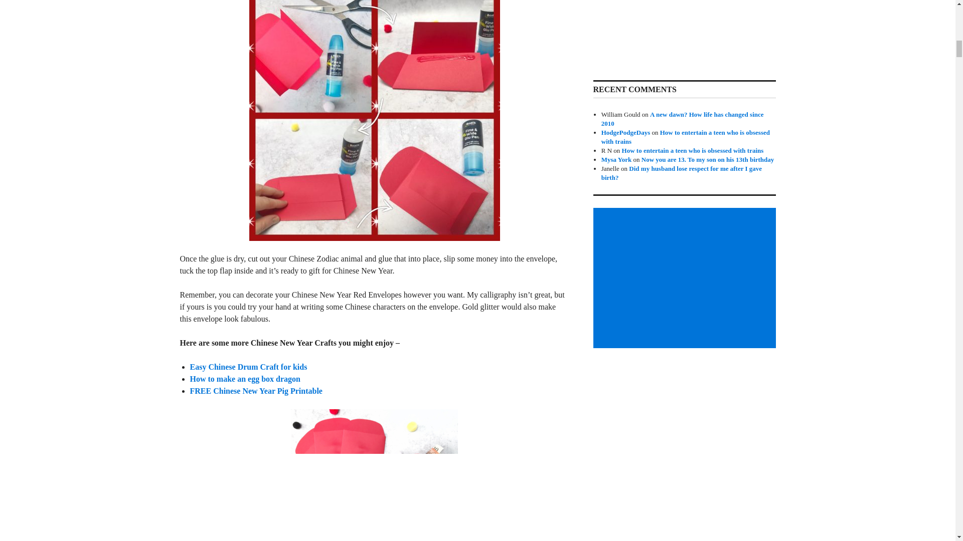 The height and width of the screenshot is (541, 963). What do you see at coordinates (686, 278) in the screenshot?
I see `Advertisement` at bounding box center [686, 278].